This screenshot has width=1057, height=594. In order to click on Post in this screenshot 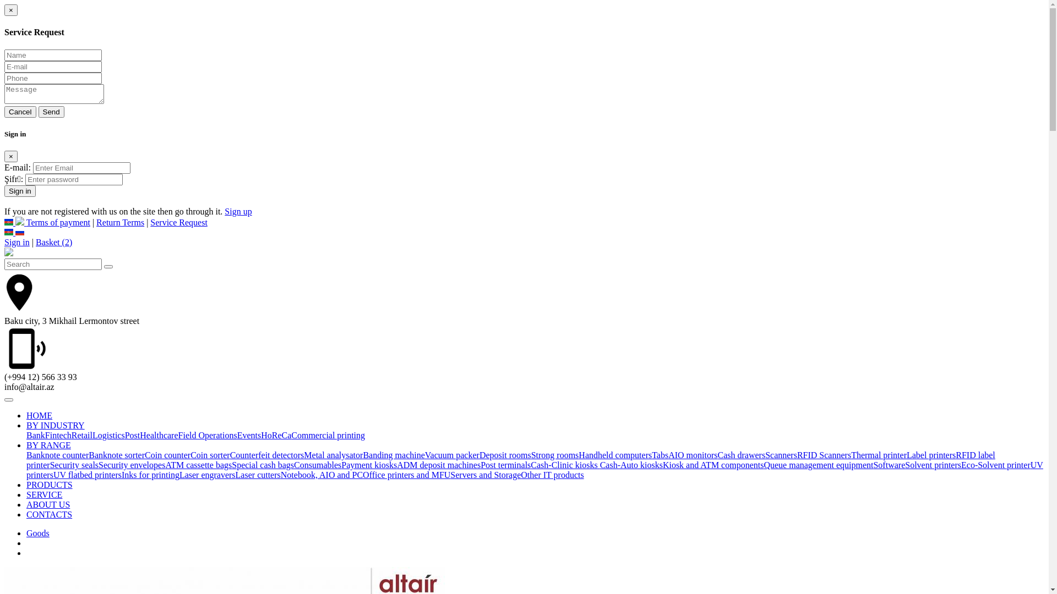, I will do `click(133, 436)`.